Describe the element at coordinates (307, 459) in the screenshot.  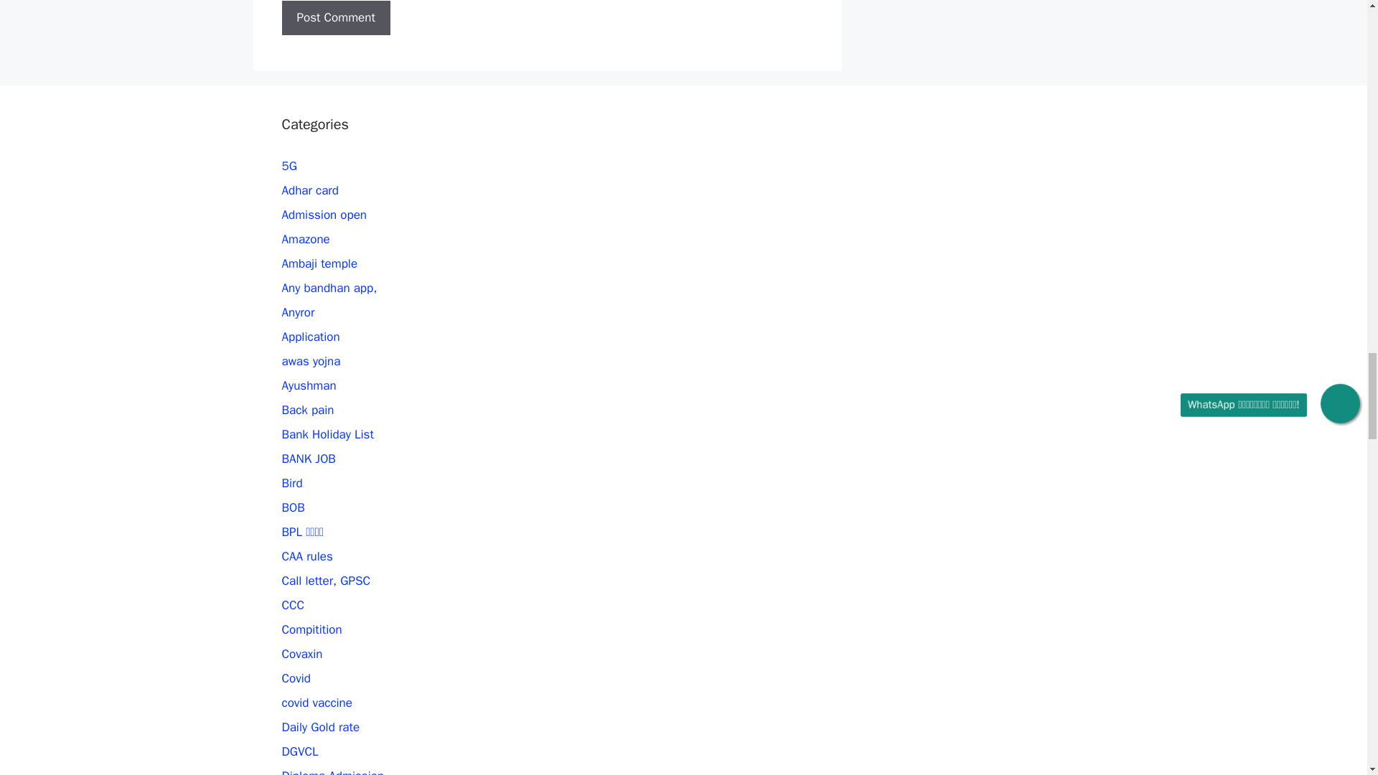
I see `BANK JOB` at that location.